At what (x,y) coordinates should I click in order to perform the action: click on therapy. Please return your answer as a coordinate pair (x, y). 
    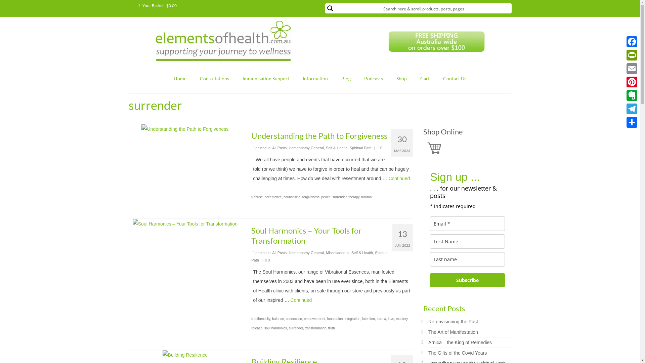
    Looking at the image, I should click on (354, 197).